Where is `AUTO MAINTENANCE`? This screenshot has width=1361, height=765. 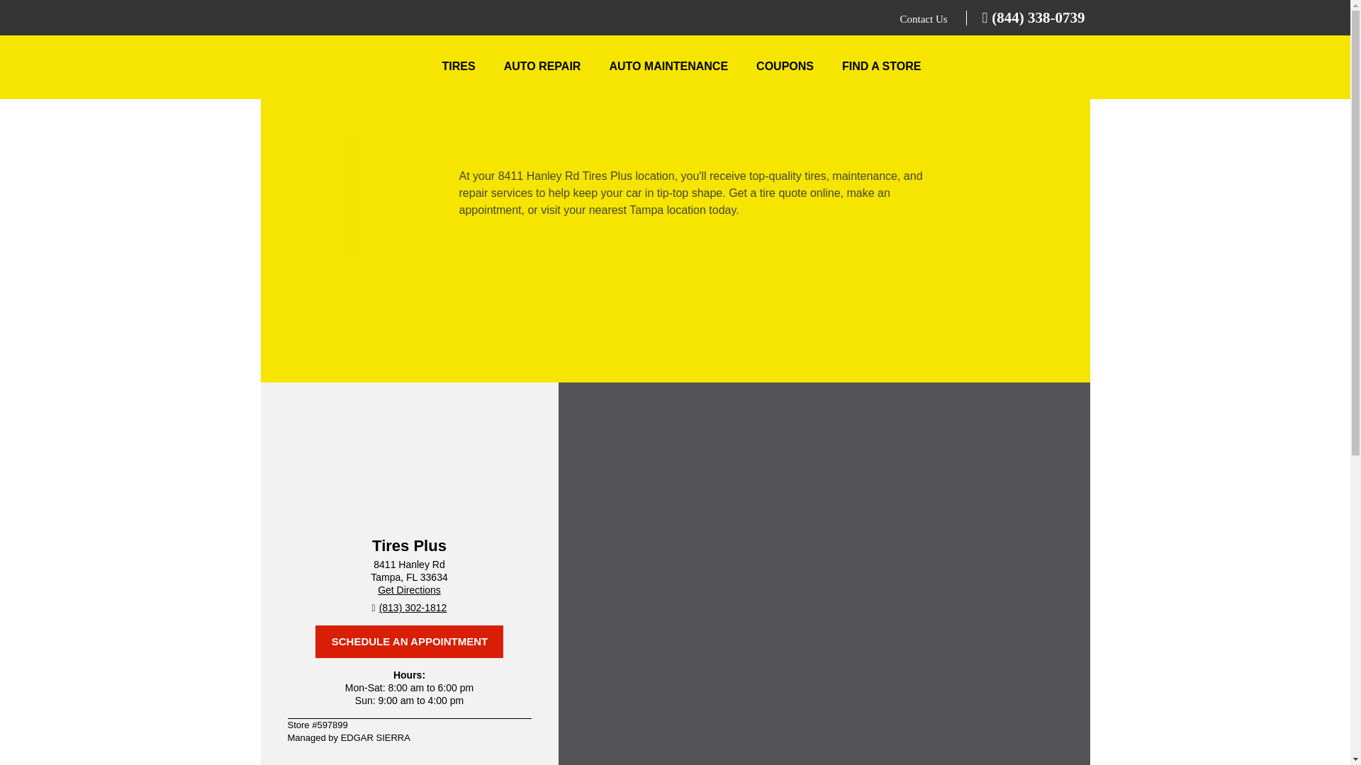 AUTO MAINTENANCE is located at coordinates (668, 67).